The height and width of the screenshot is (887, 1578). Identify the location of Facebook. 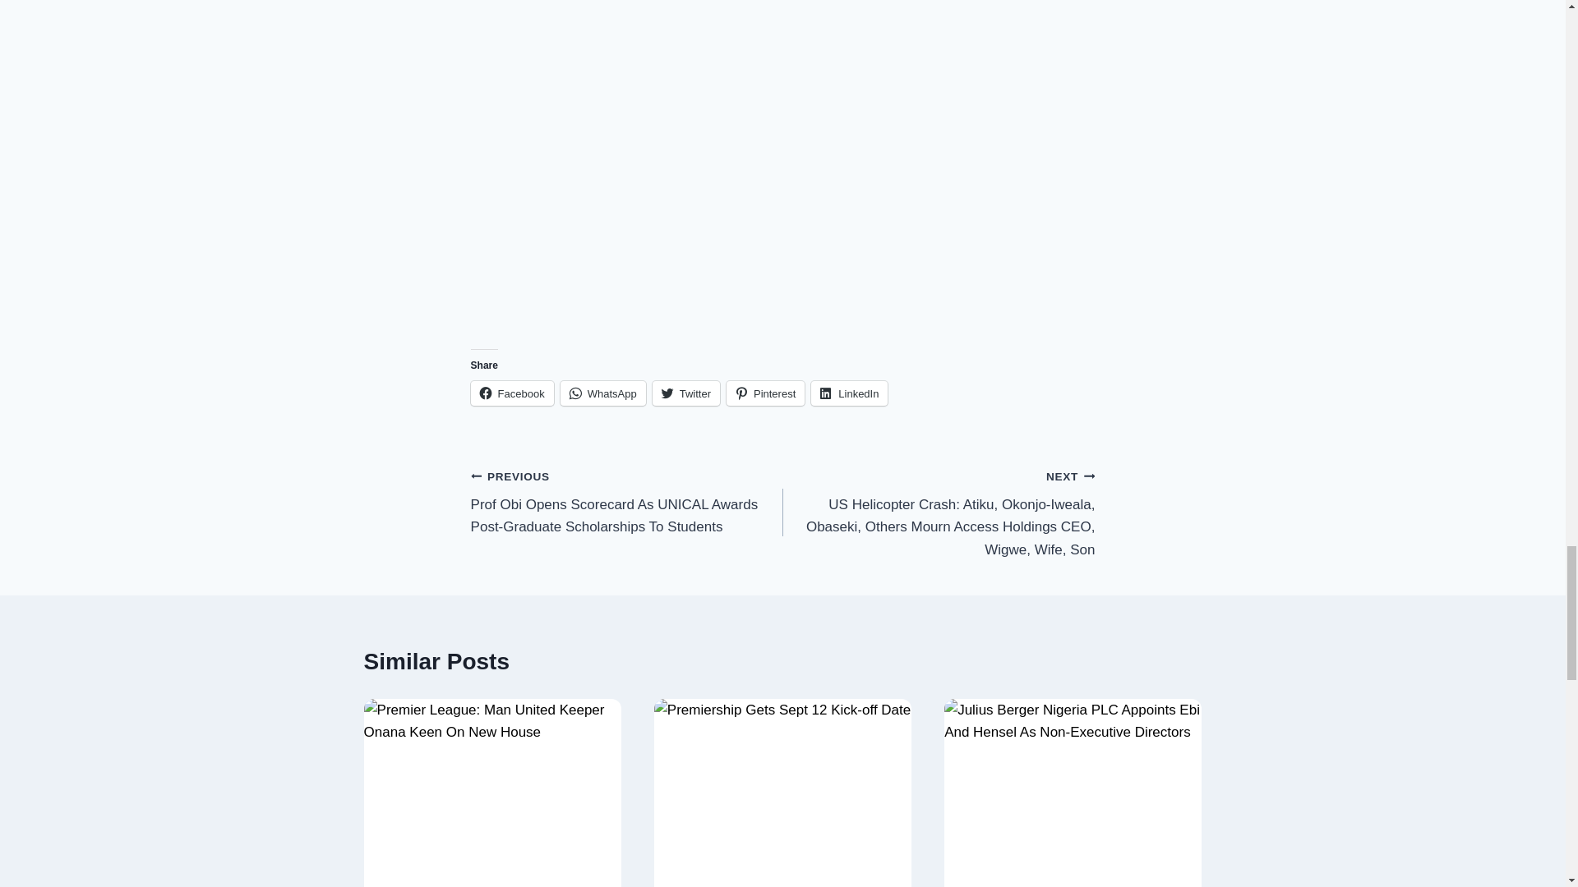
(511, 393).